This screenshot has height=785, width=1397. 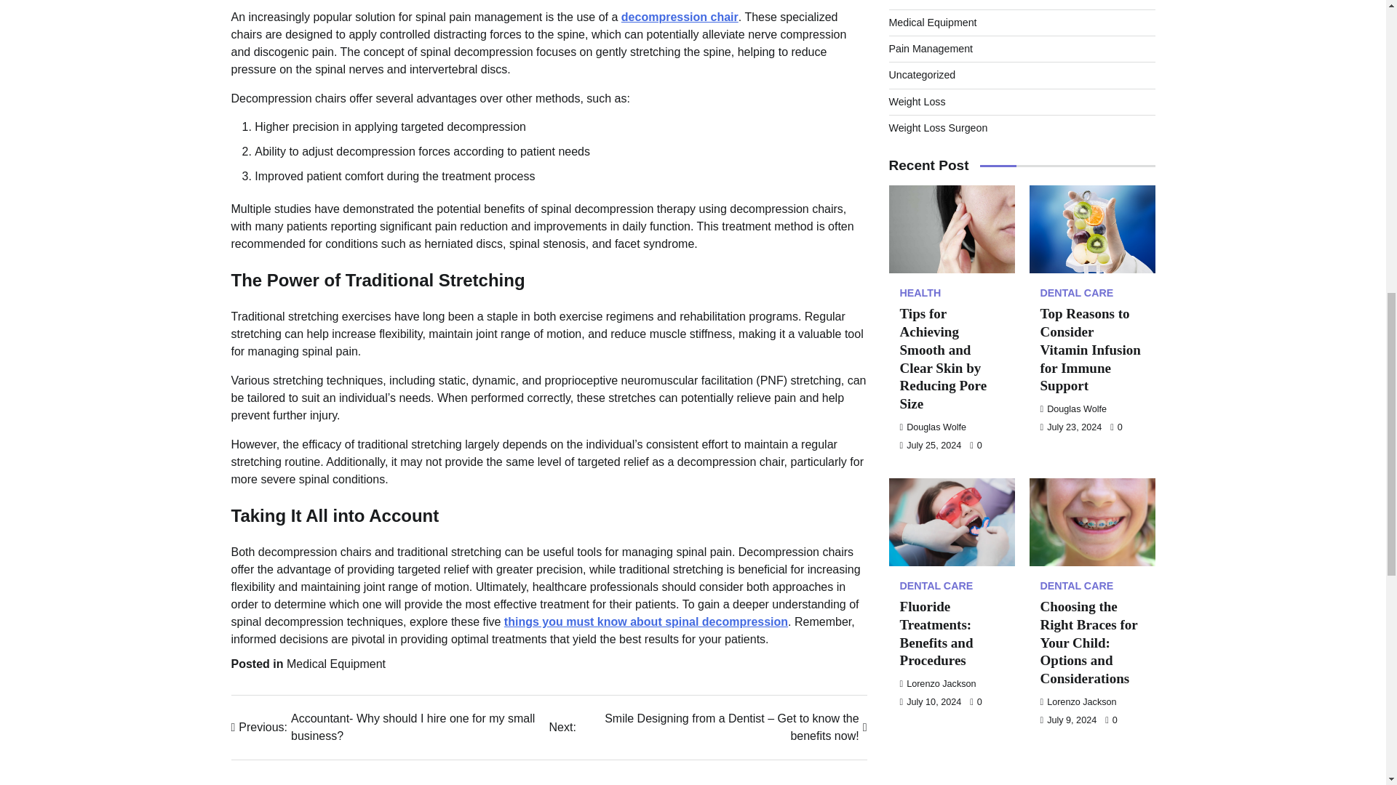 What do you see at coordinates (335, 664) in the screenshot?
I see `Medical Equipment` at bounding box center [335, 664].